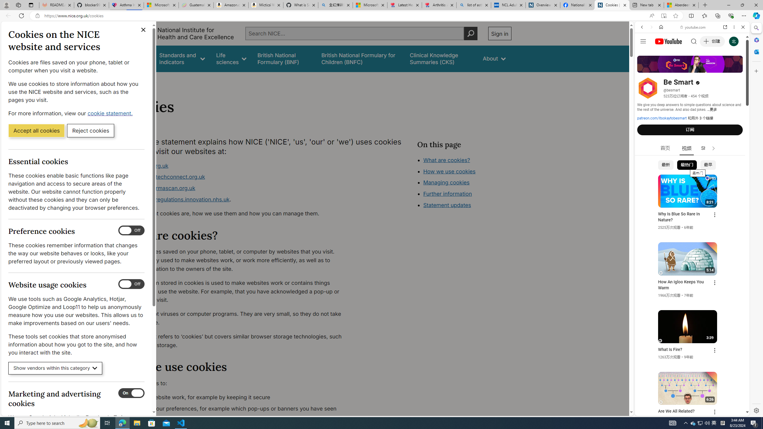 The width and height of the screenshot is (763, 429). What do you see at coordinates (612, 5) in the screenshot?
I see `Cookies | About | NICE` at bounding box center [612, 5].